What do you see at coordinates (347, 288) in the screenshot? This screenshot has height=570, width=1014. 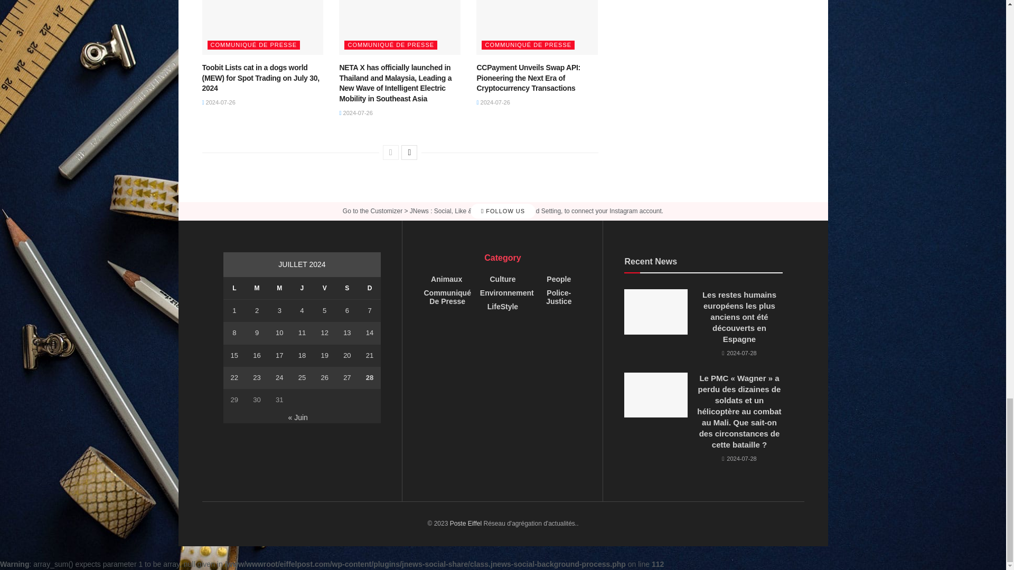 I see `samedi` at bounding box center [347, 288].